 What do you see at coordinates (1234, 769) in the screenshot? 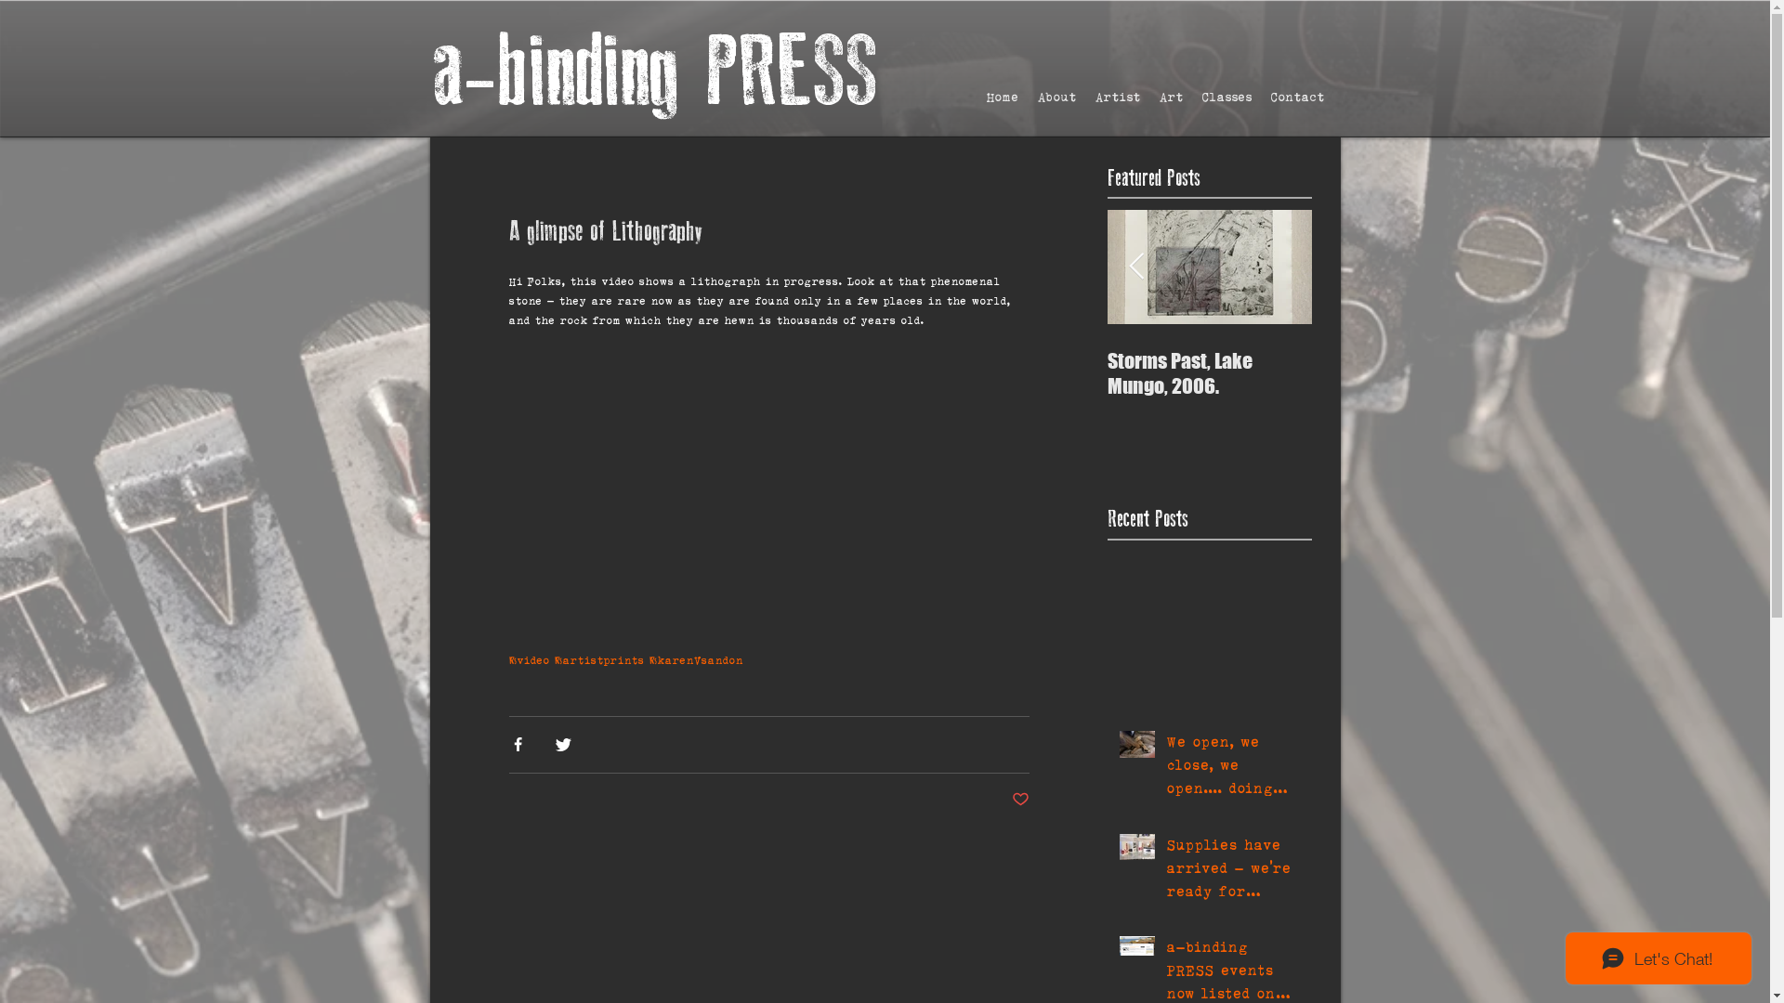
I see `We open, we close, we open.... doing the COVID shuffle` at bounding box center [1234, 769].